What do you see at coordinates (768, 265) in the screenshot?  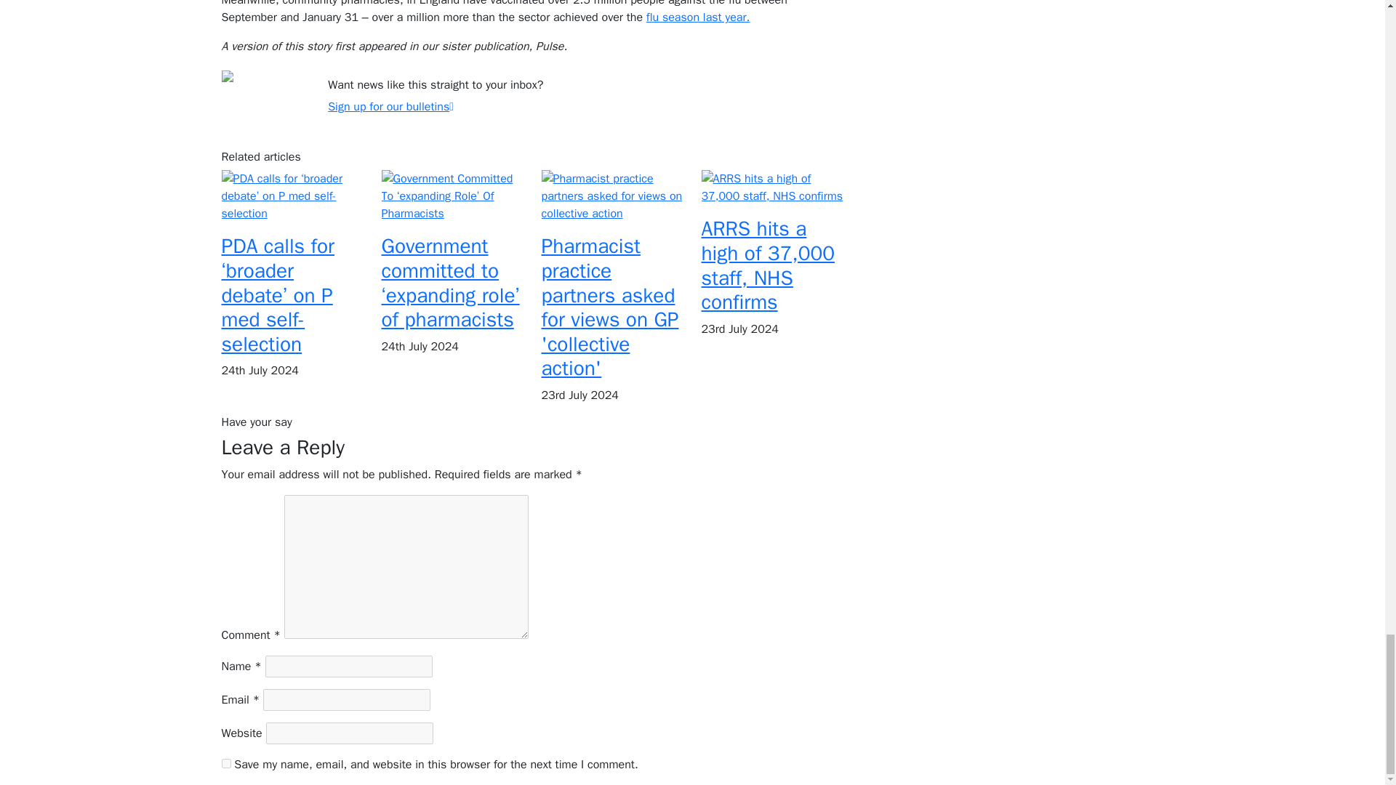 I see `ARRS hits a high of 37,000 staff, NHS confirms` at bounding box center [768, 265].